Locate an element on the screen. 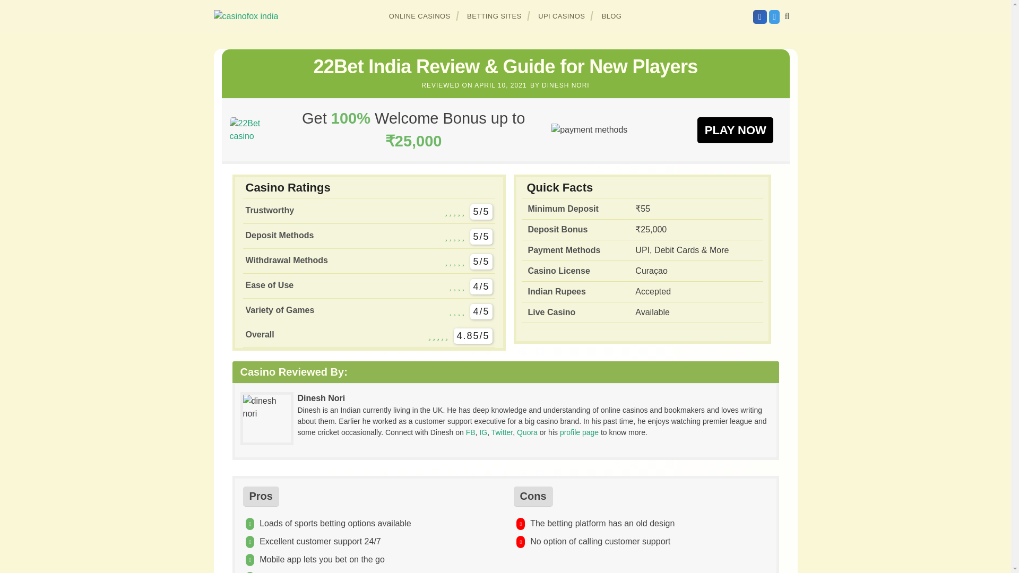  BETTING SITES is located at coordinates (495, 16).